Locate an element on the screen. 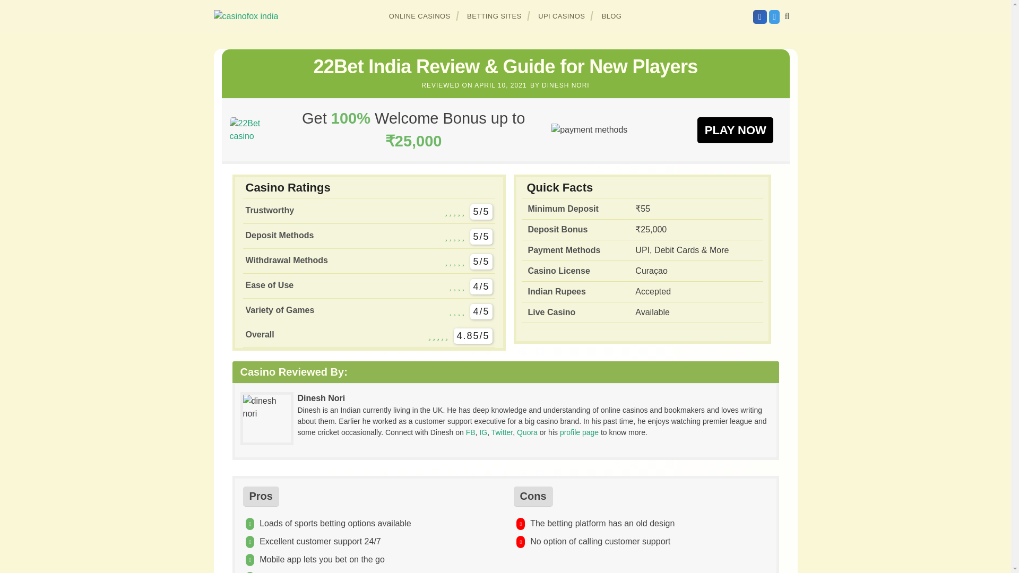  BETTING SITES is located at coordinates (495, 16).